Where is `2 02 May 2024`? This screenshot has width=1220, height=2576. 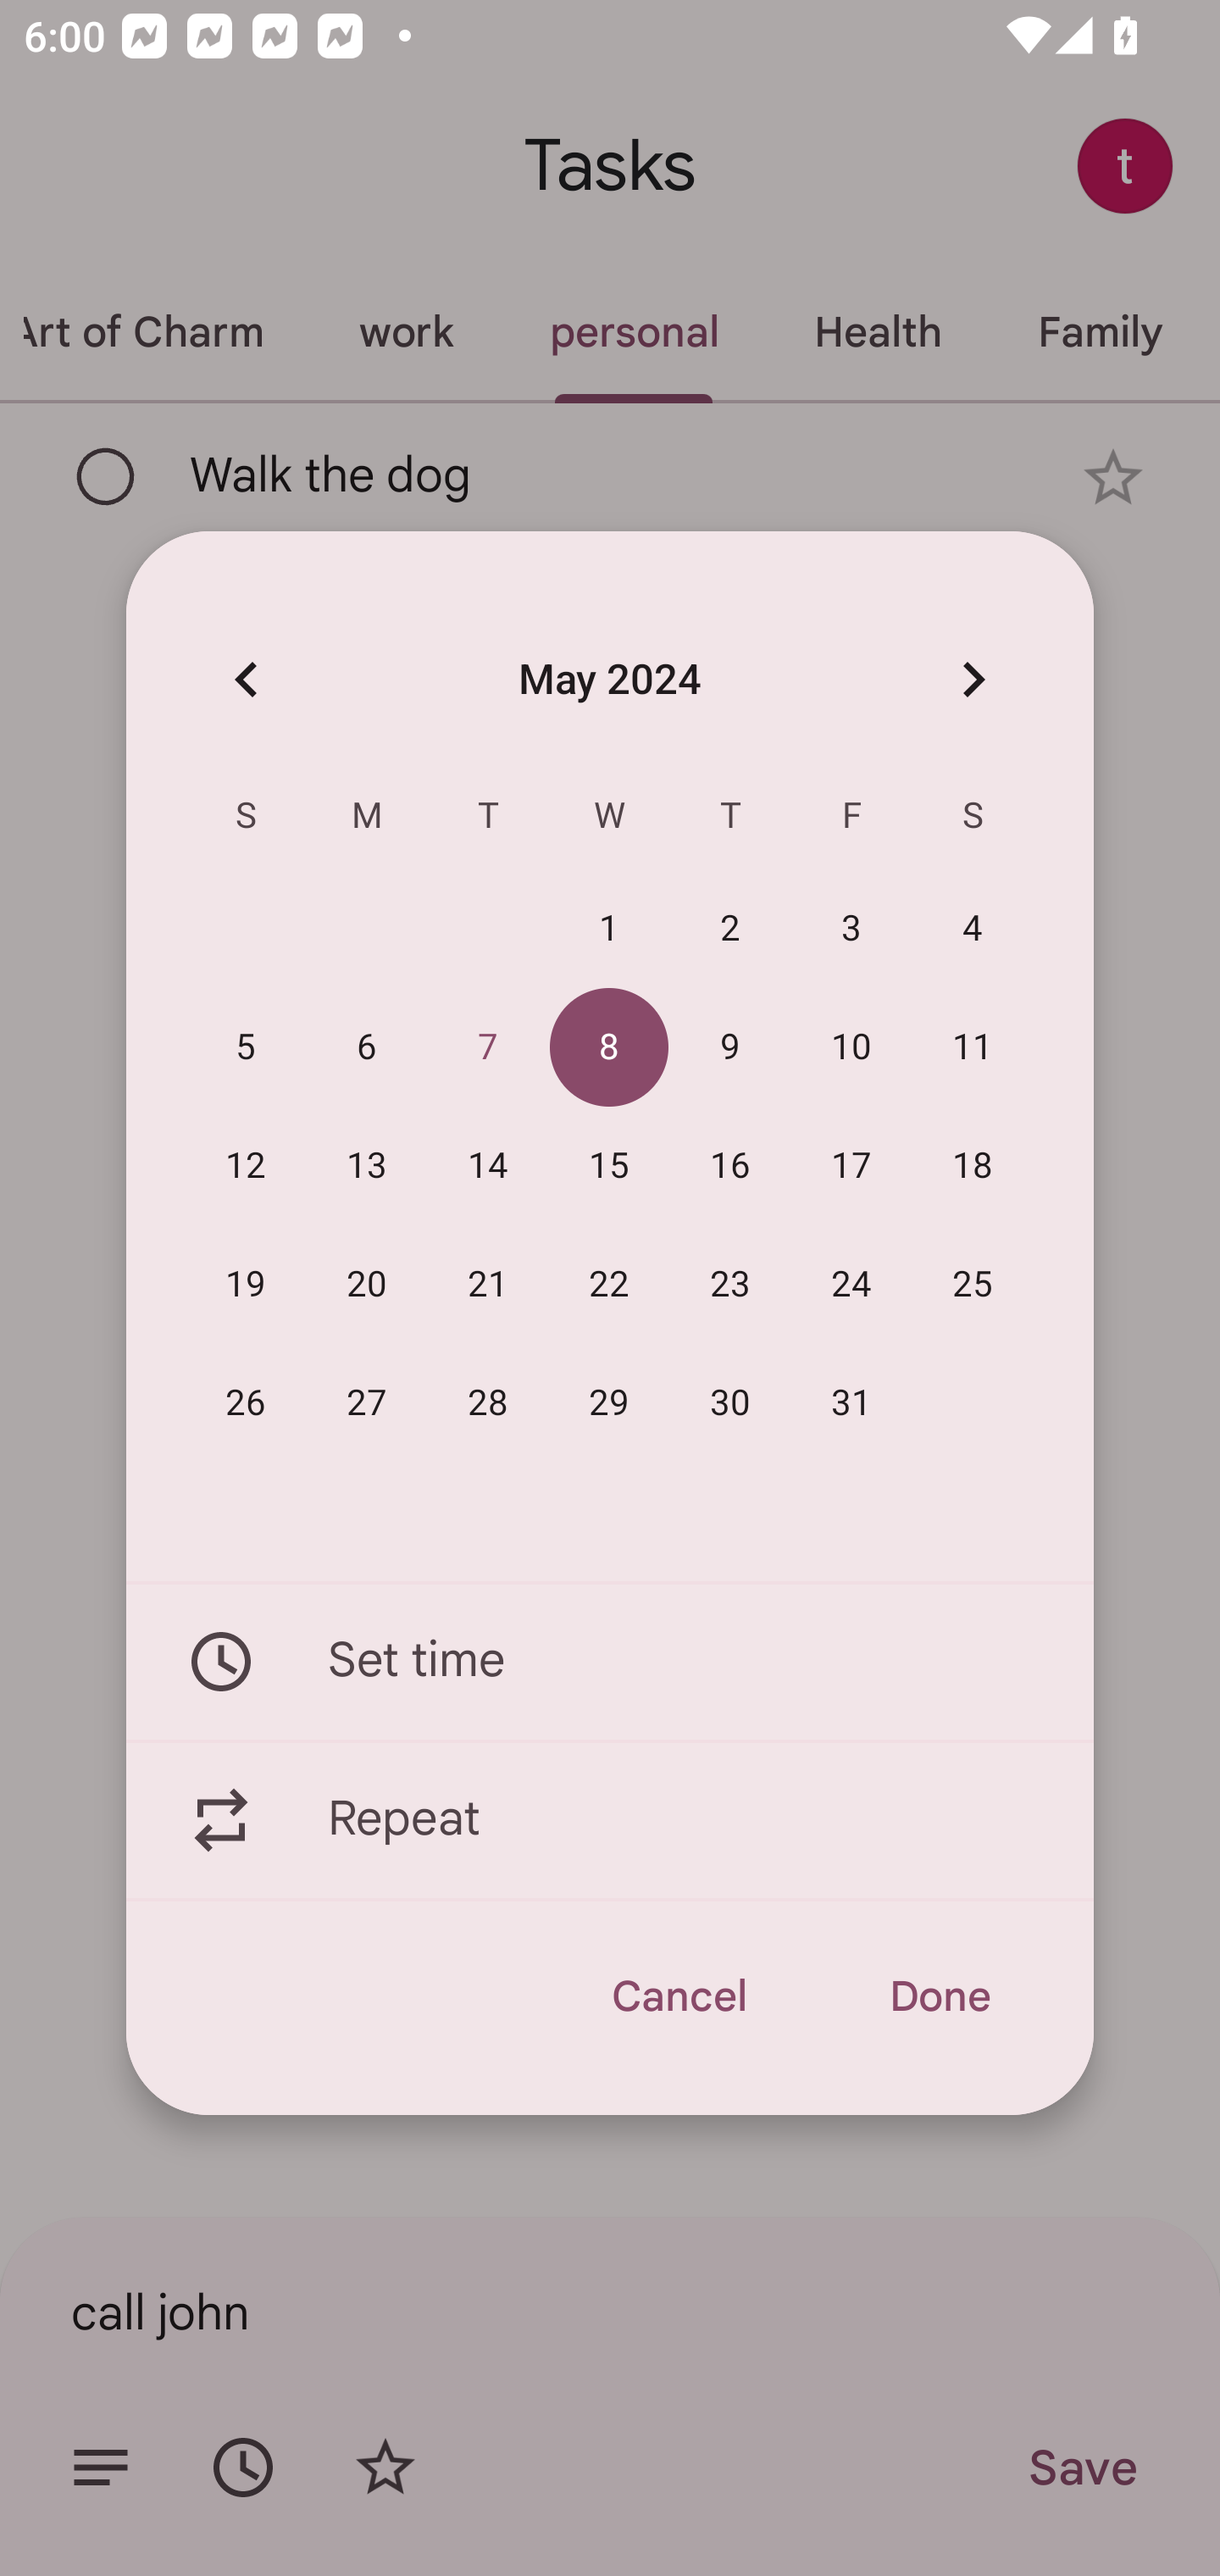 2 02 May 2024 is located at coordinates (730, 930).